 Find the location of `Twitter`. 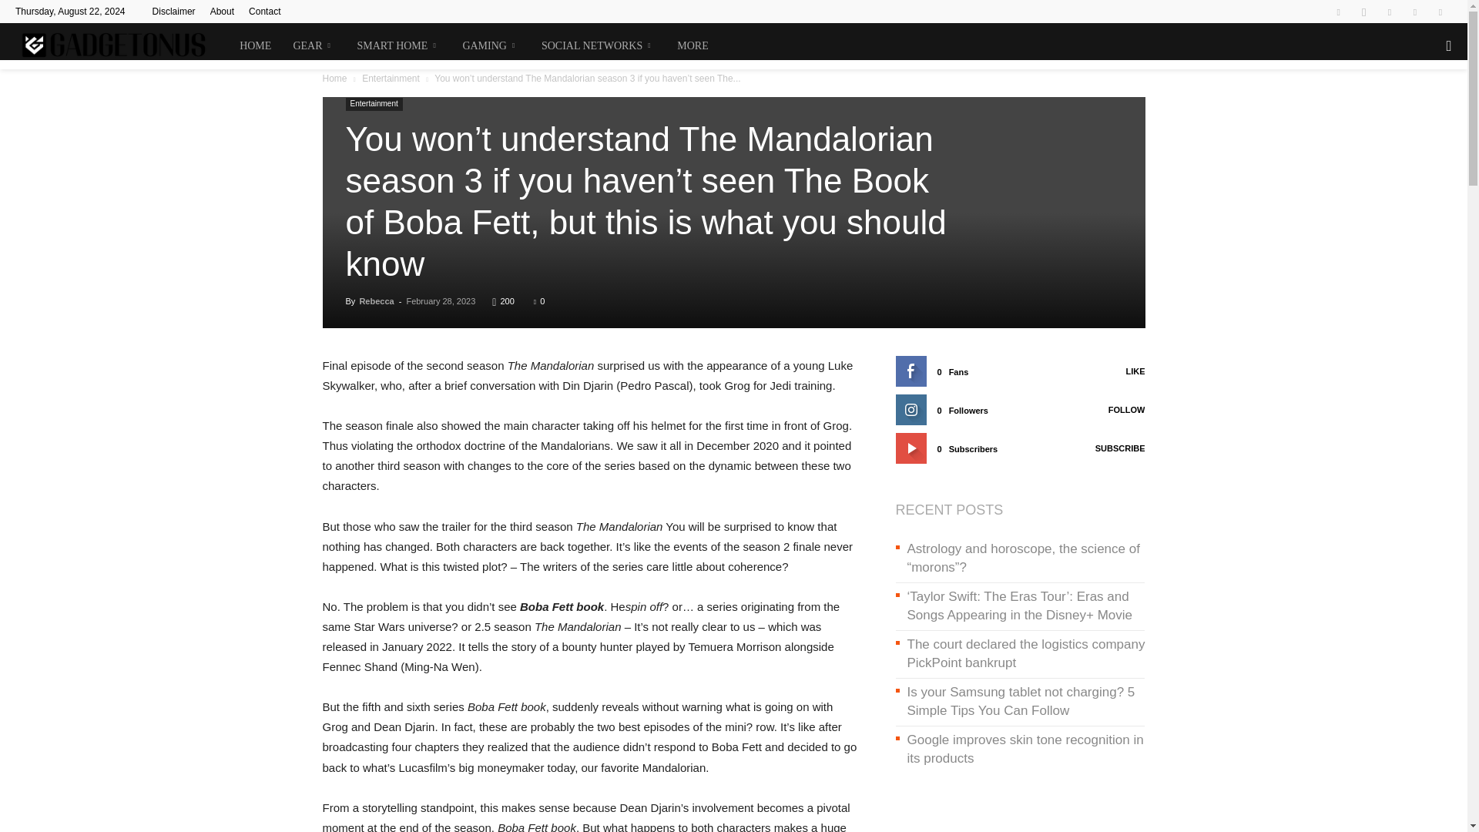

Twitter is located at coordinates (1390, 12).